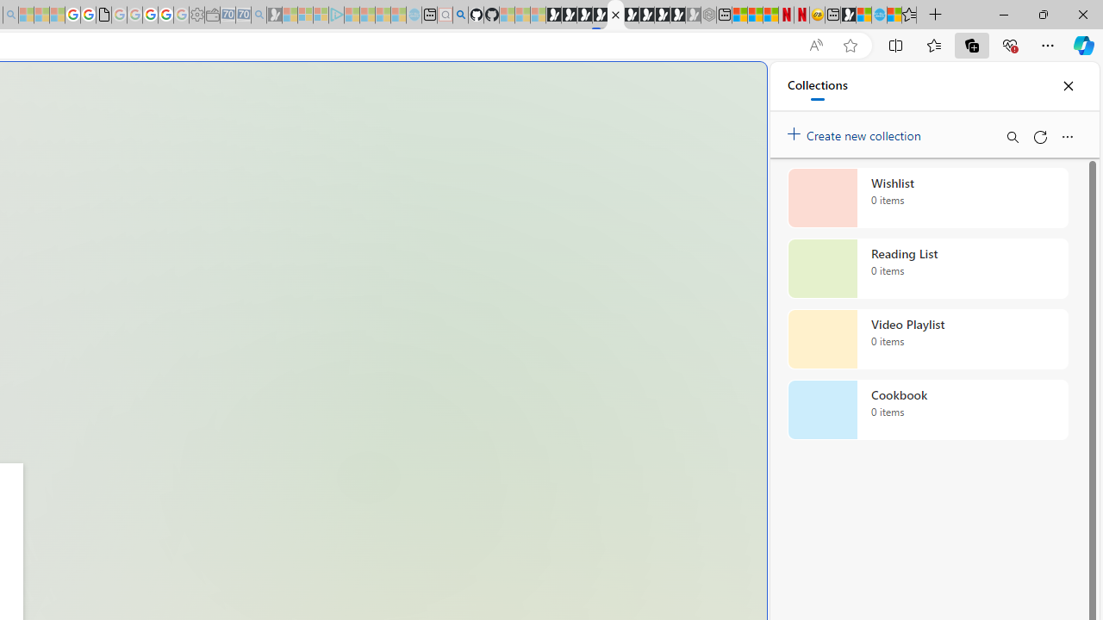  Describe the element at coordinates (584, 15) in the screenshot. I see `Play Cave FRVR in your browser | Games from Microsoft Start` at that location.